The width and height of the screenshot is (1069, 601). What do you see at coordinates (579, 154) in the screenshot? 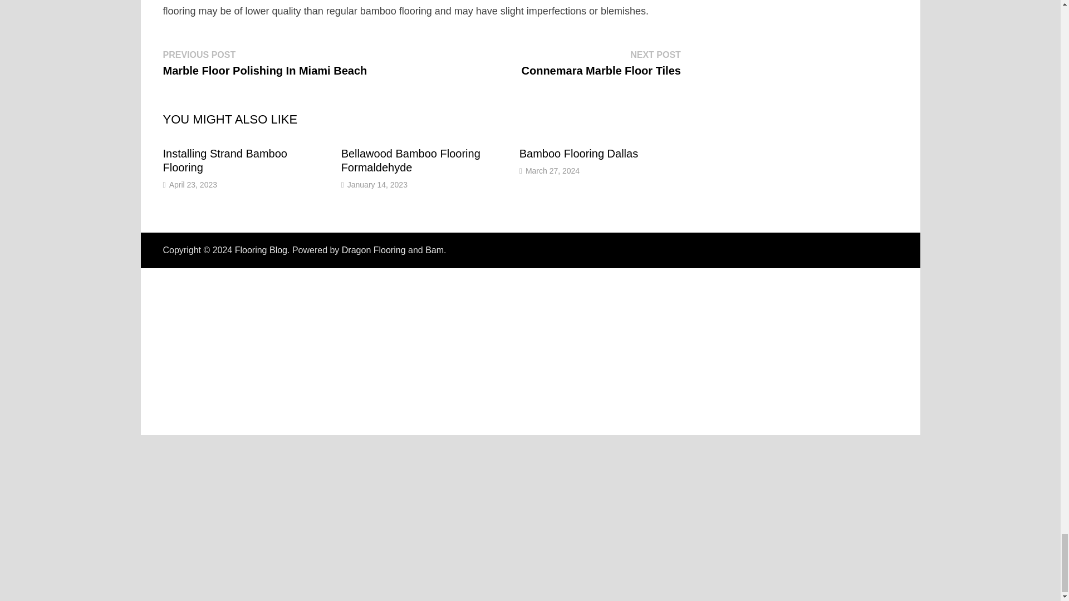
I see `Bamboo Flooring Dallas` at bounding box center [579, 154].